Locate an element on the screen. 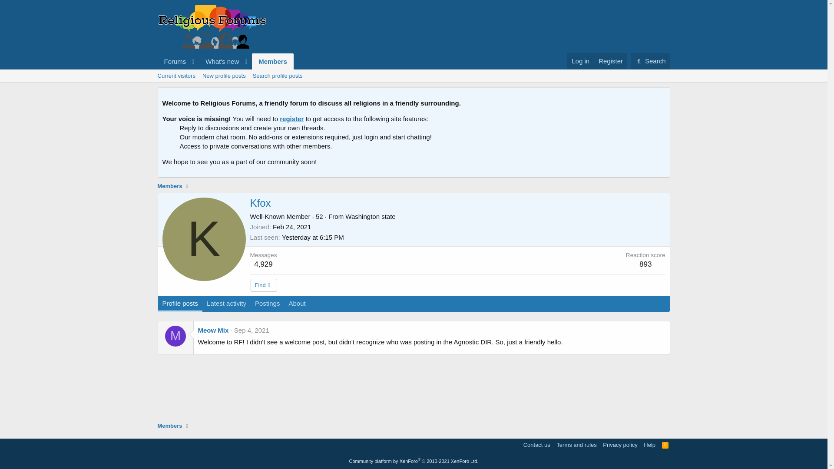 The height and width of the screenshot is (469, 834). Find is located at coordinates (264, 285).